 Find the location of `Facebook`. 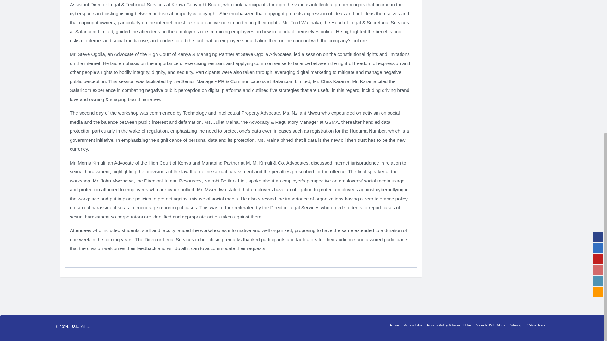

Facebook is located at coordinates (598, 20).